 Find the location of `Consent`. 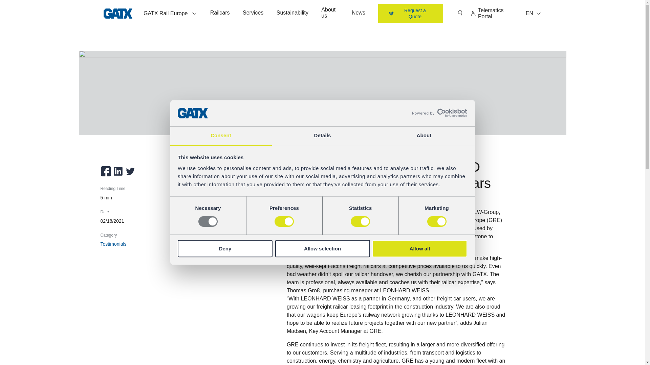

Consent is located at coordinates (221, 136).